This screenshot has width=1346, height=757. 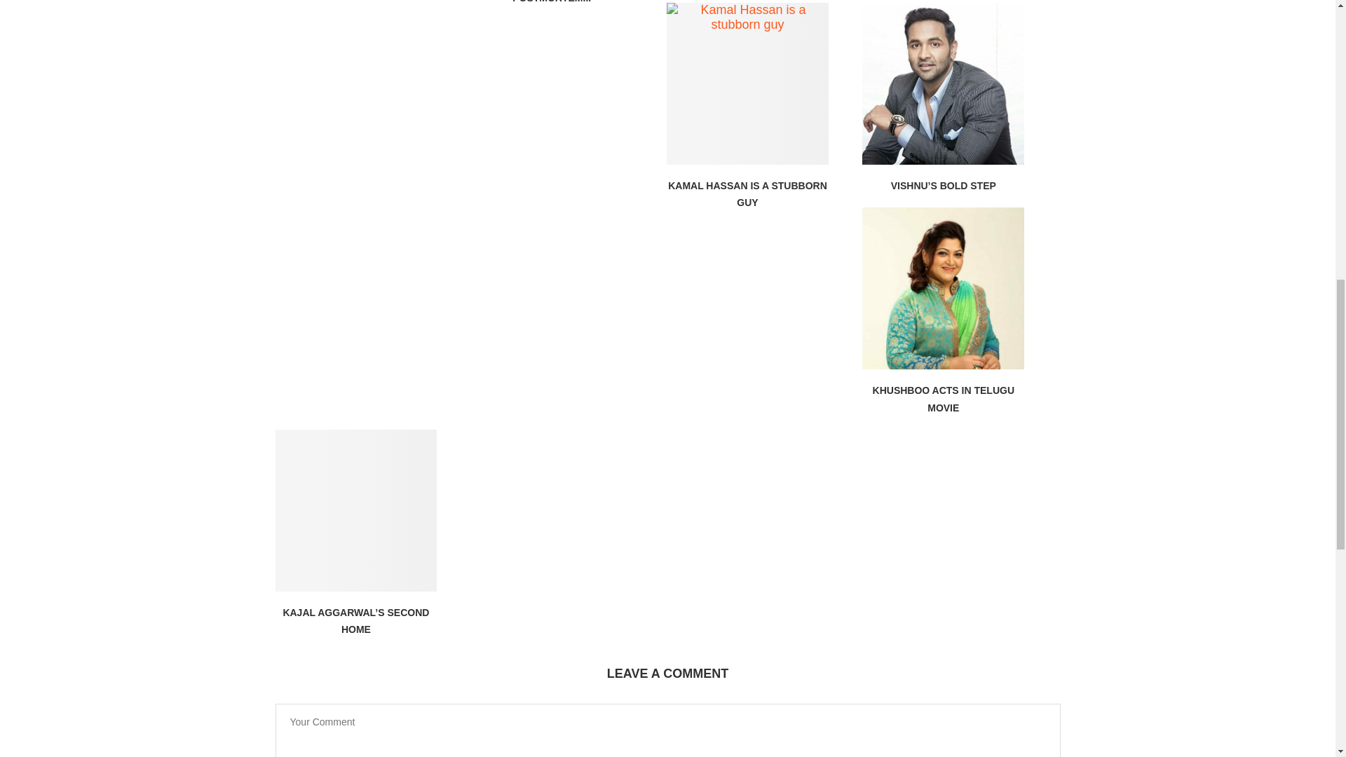 What do you see at coordinates (551, 2) in the screenshot?
I see `AMALA PAUL SAYS SHE WITNESSED REAL LIFE POSTMORTEM...` at bounding box center [551, 2].